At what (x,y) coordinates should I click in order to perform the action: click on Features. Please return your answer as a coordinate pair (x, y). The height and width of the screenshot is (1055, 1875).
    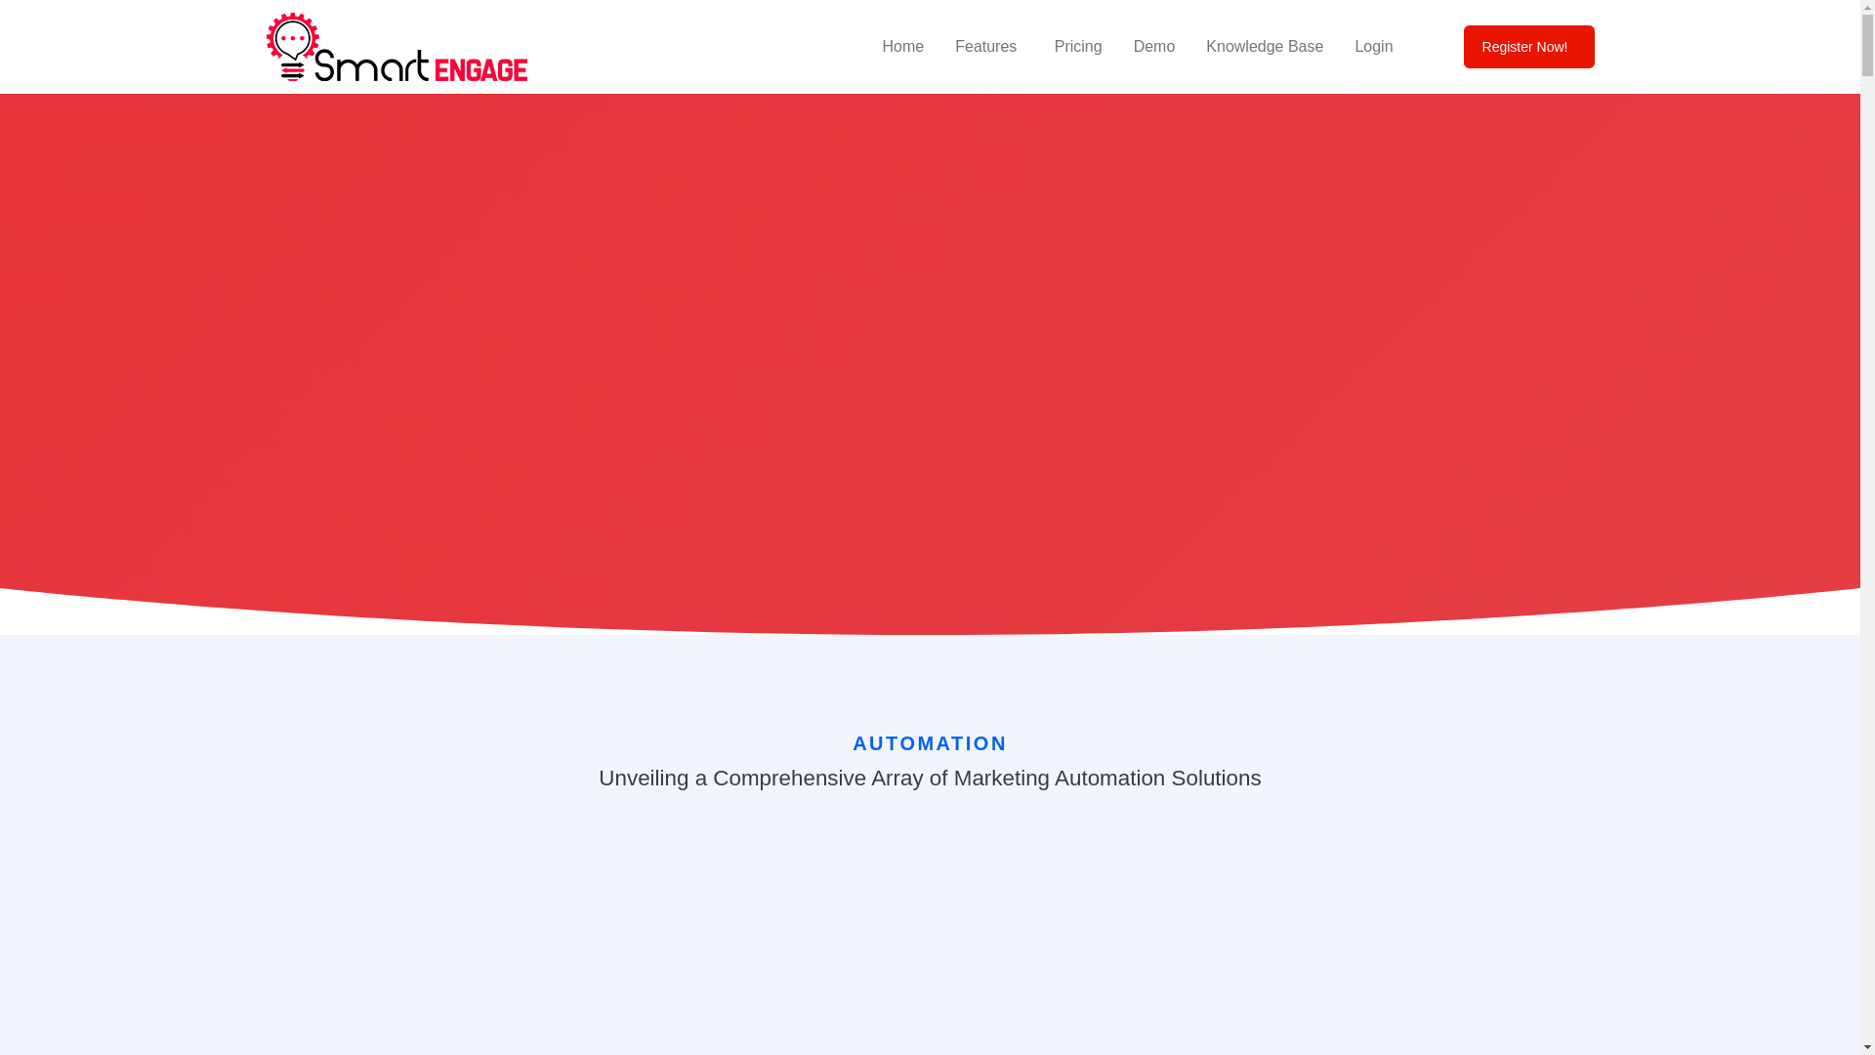
    Looking at the image, I should click on (988, 47).